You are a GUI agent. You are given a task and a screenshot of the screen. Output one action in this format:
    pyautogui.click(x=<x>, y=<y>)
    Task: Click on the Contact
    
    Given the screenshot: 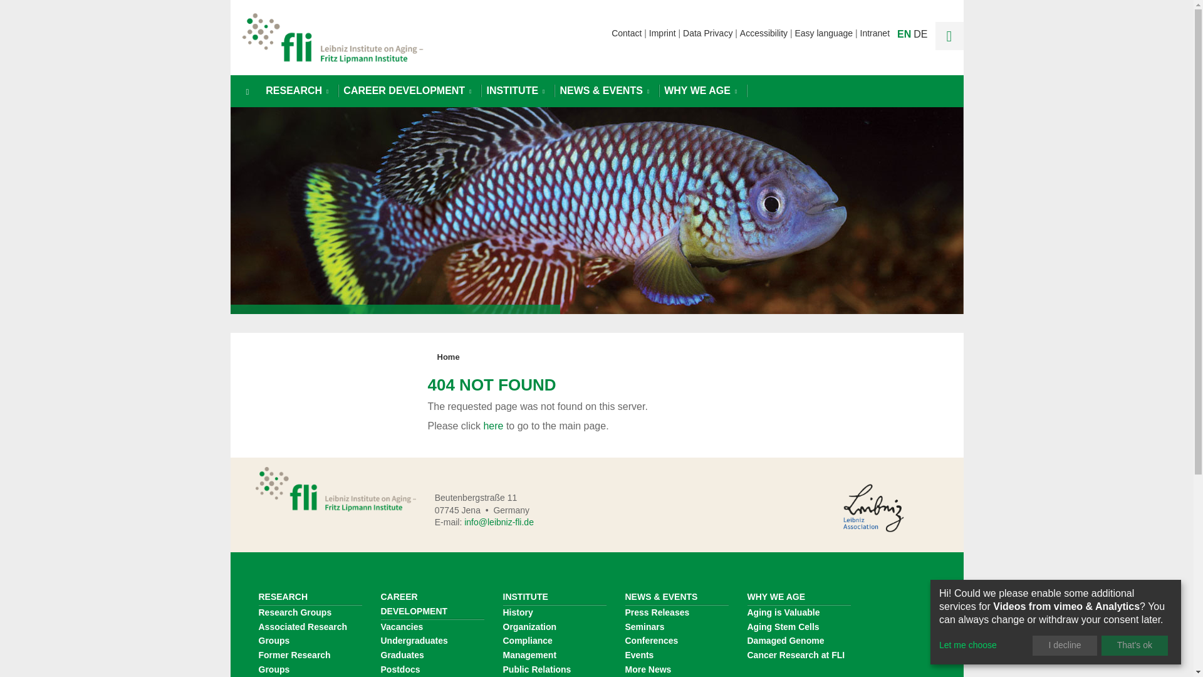 What is the action you would take?
    pyautogui.click(x=630, y=33)
    